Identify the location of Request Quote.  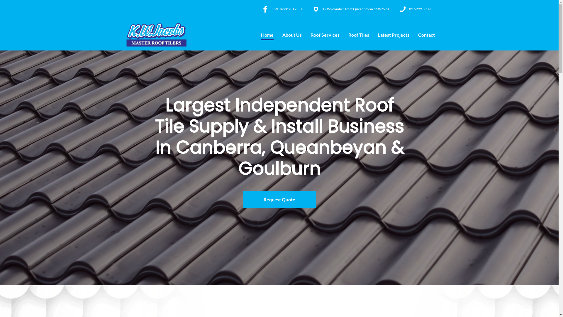
(279, 200).